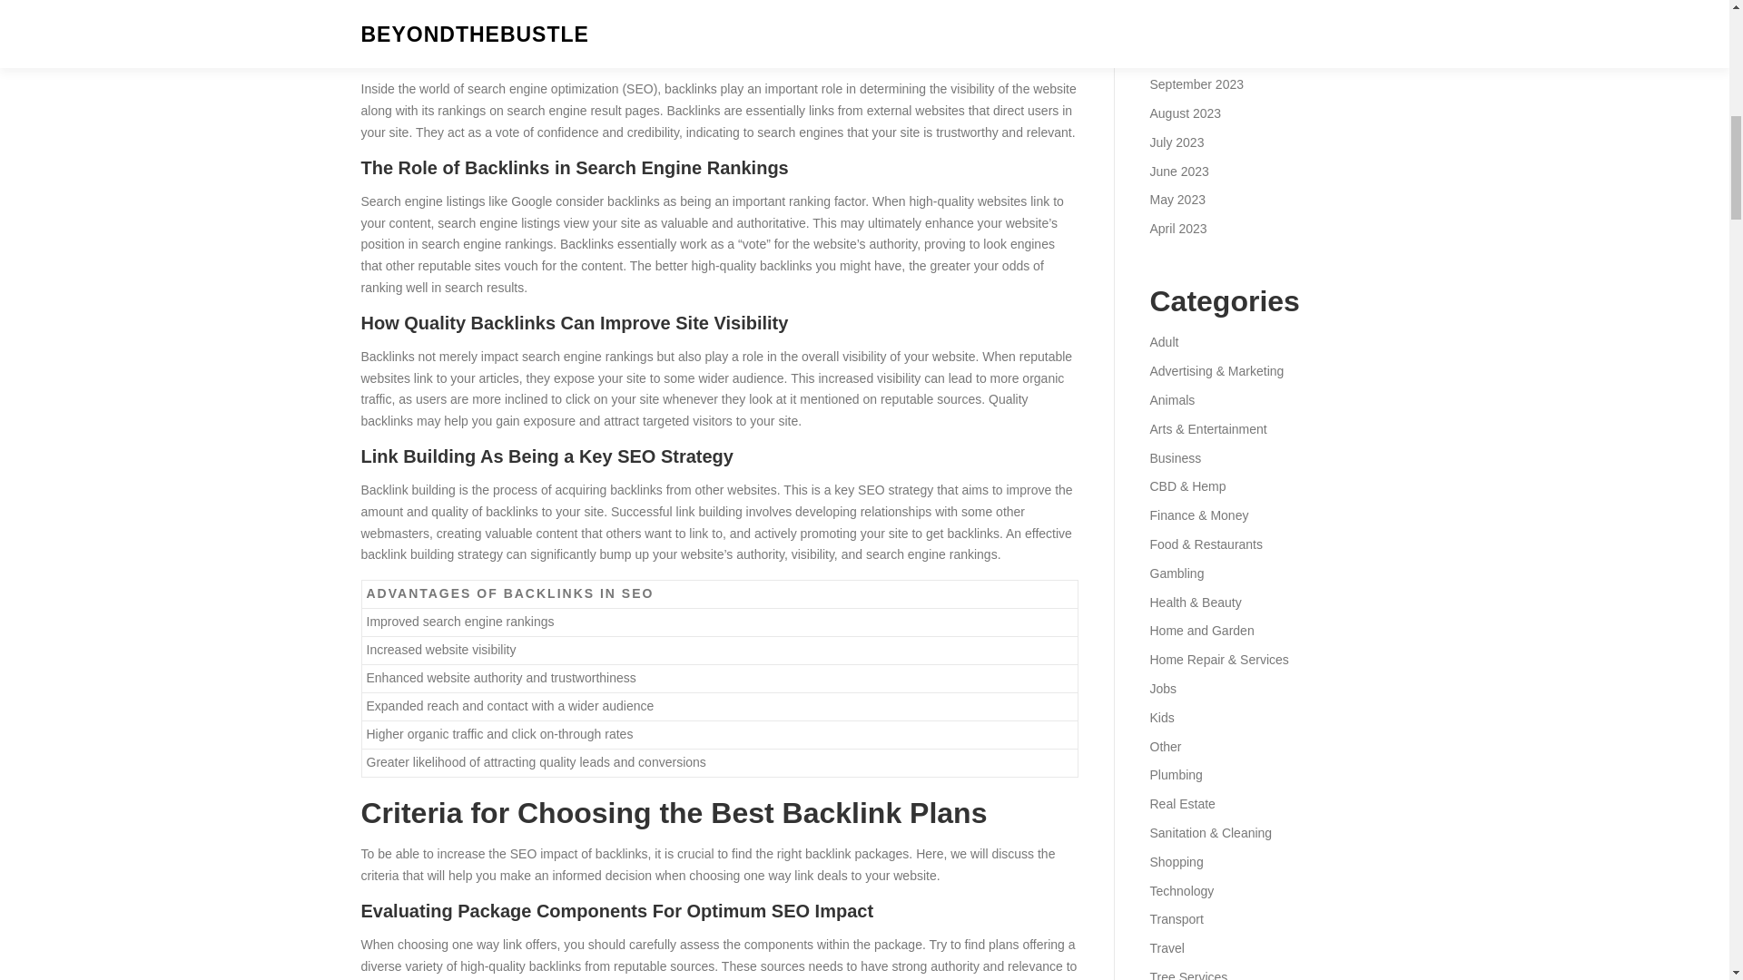  Describe the element at coordinates (1177, 142) in the screenshot. I see `July 2023` at that location.